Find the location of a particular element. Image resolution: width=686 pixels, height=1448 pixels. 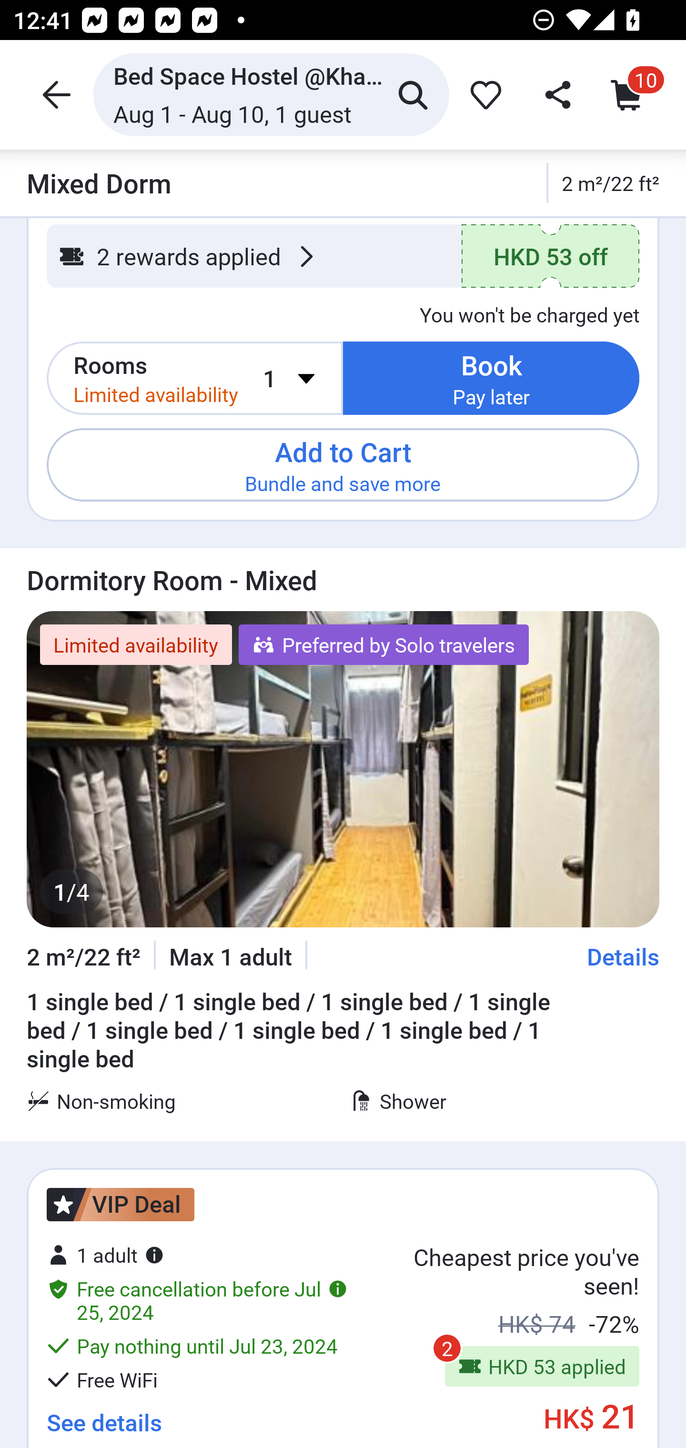

Cart icon cart_item_count 10 is located at coordinates (631, 94).